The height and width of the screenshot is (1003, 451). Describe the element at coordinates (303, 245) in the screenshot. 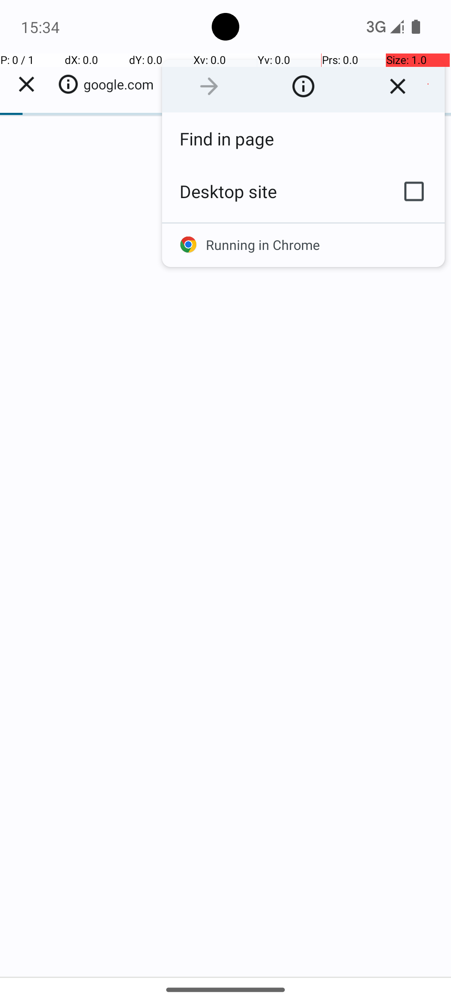

I see `Running in Chrome` at that location.